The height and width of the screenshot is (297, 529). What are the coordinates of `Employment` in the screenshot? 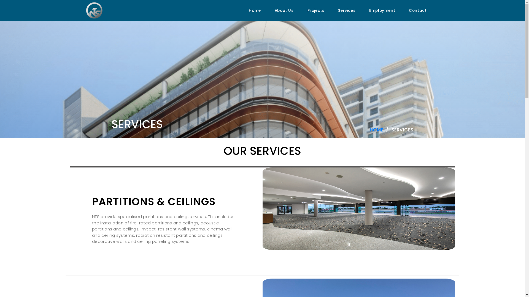 It's located at (382, 10).